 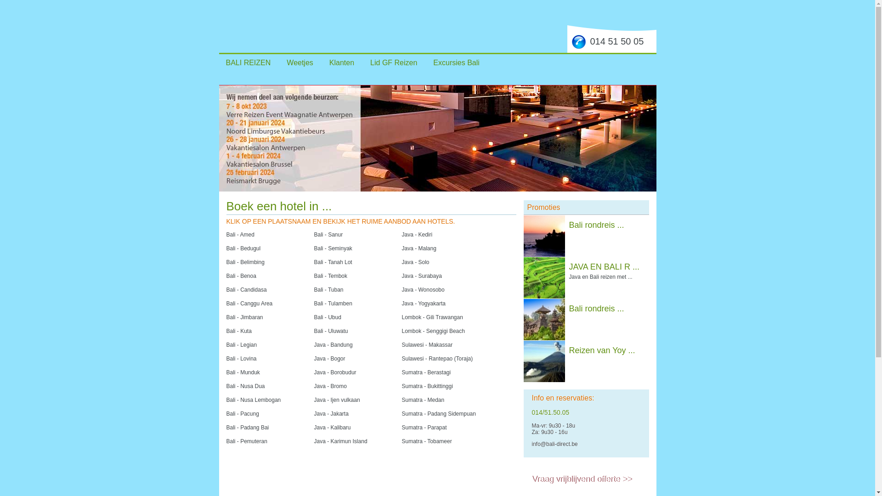 What do you see at coordinates (341, 441) in the screenshot?
I see `Java - Karimun Island` at bounding box center [341, 441].